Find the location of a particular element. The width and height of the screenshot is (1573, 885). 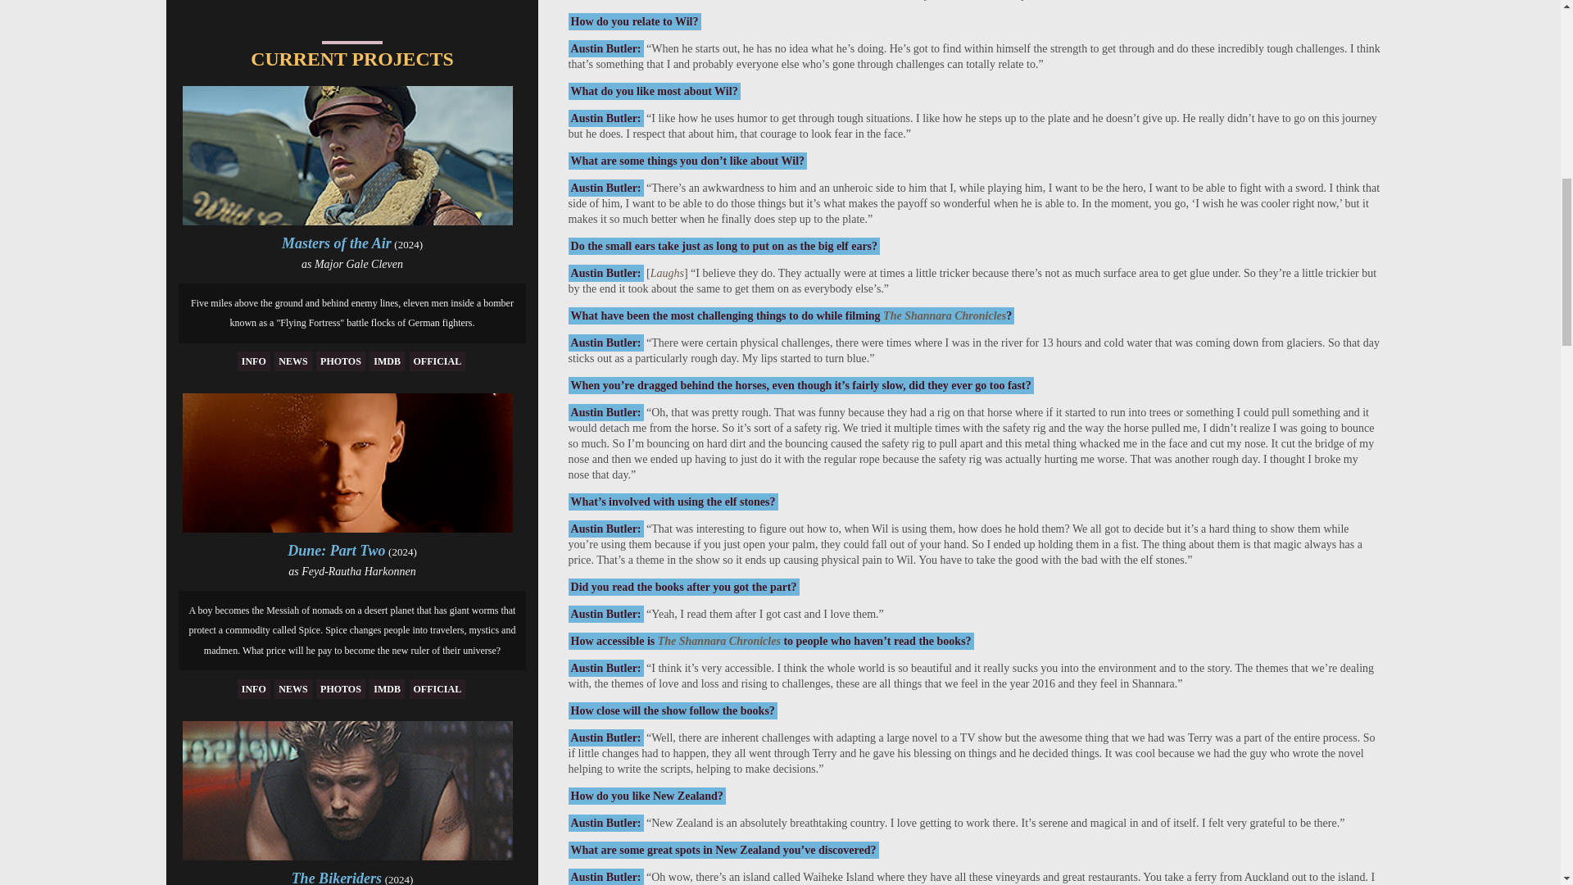

OFFICIAL is located at coordinates (437, 689).